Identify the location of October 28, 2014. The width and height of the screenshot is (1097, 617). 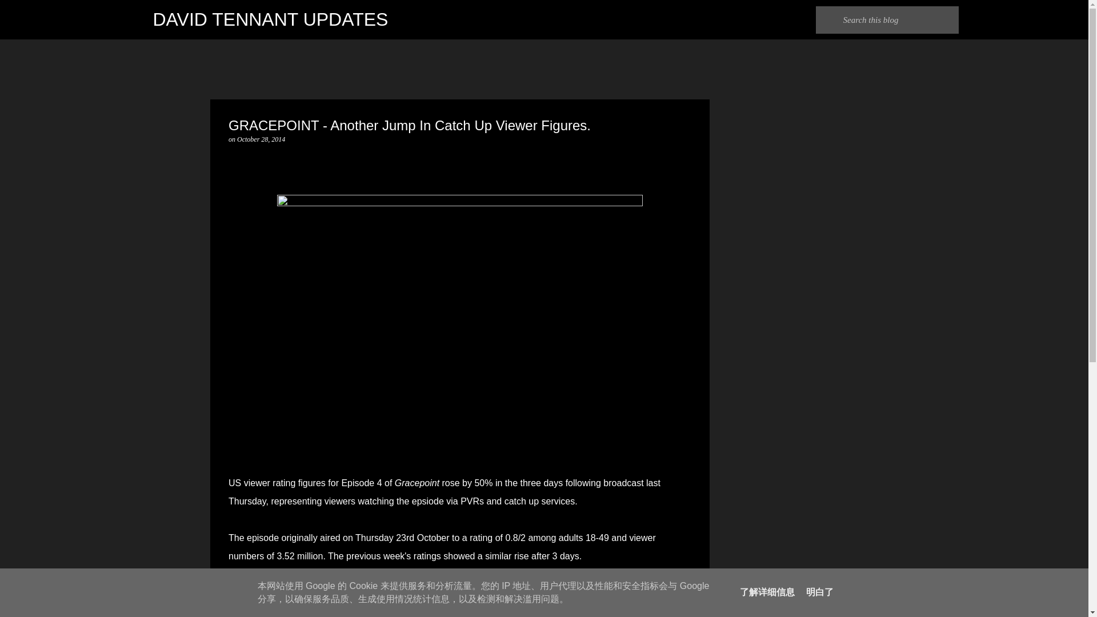
(261, 139).